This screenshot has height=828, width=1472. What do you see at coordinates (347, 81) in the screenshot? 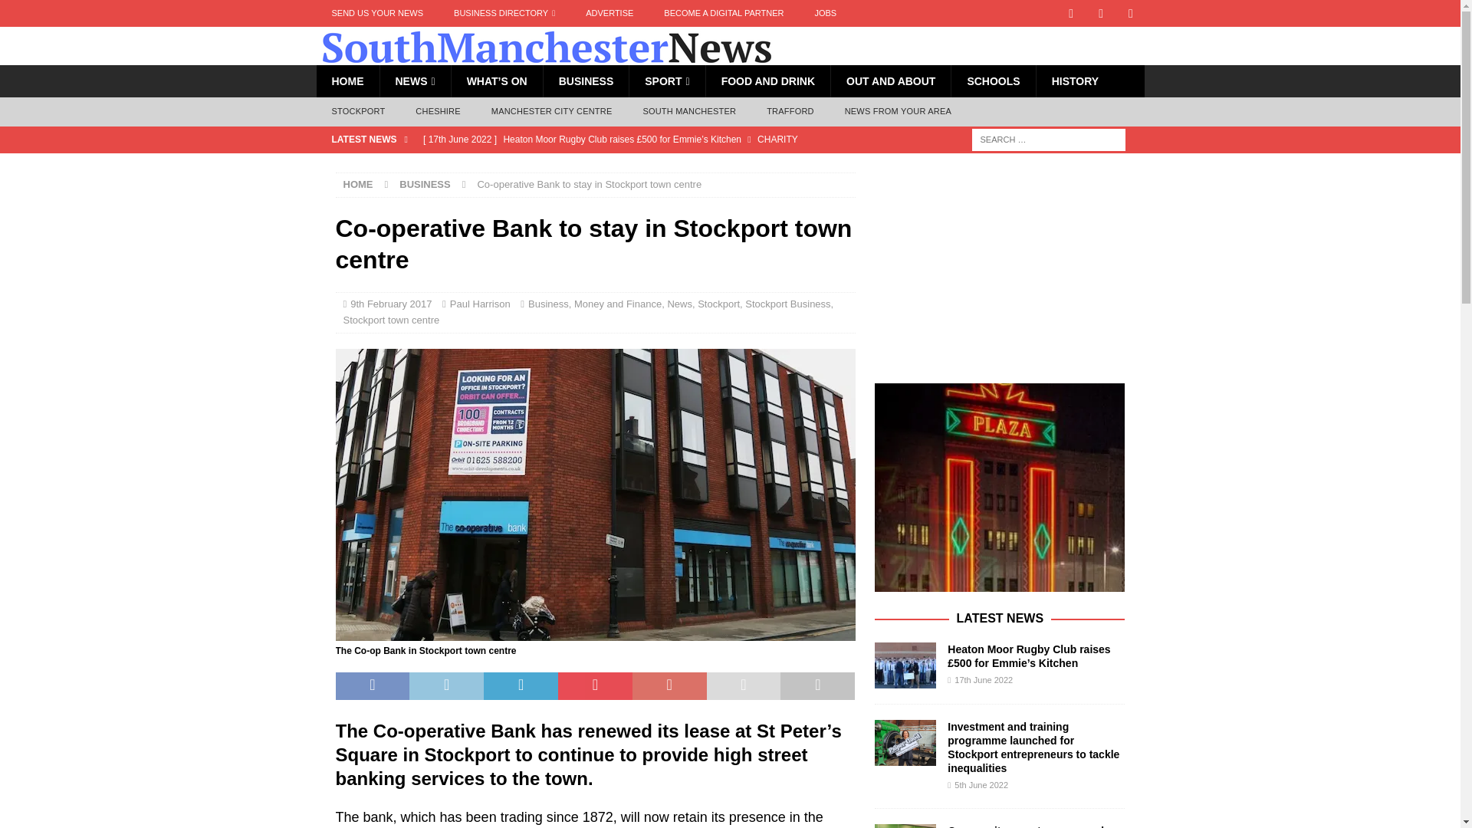
I see `HOME` at bounding box center [347, 81].